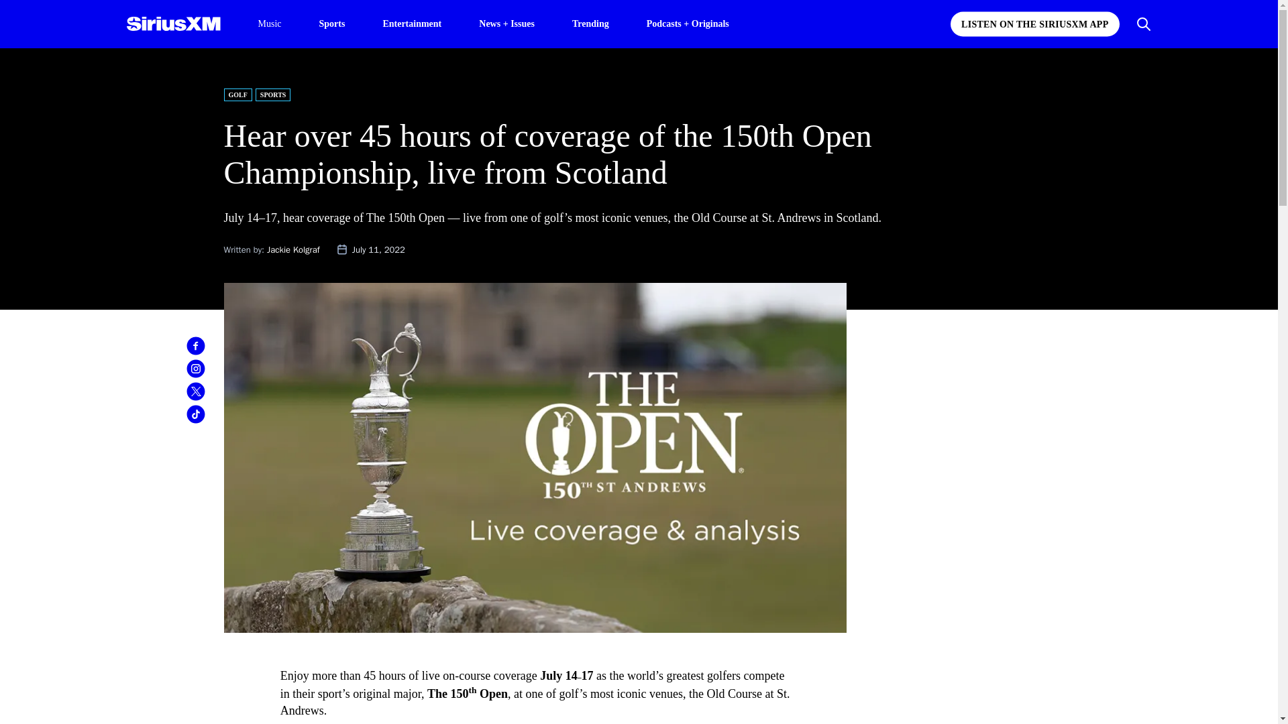 This screenshot has height=724, width=1288. What do you see at coordinates (412, 23) in the screenshot?
I see `Entertainment` at bounding box center [412, 23].